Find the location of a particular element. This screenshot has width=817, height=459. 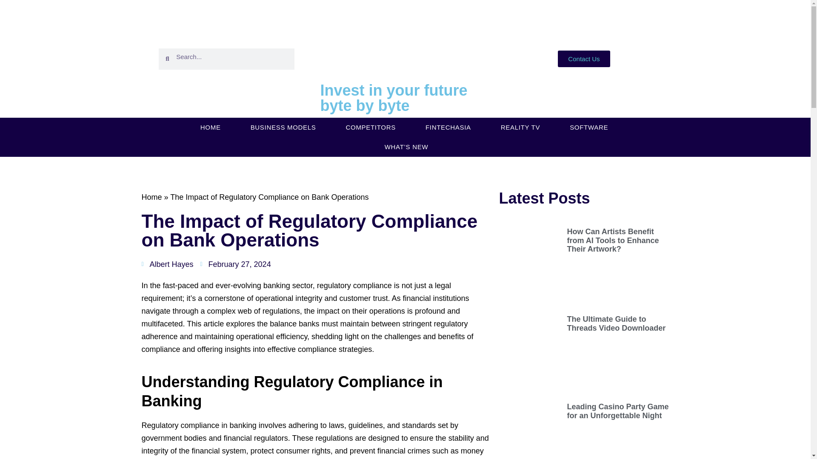

February 27, 2024 is located at coordinates (236, 264).